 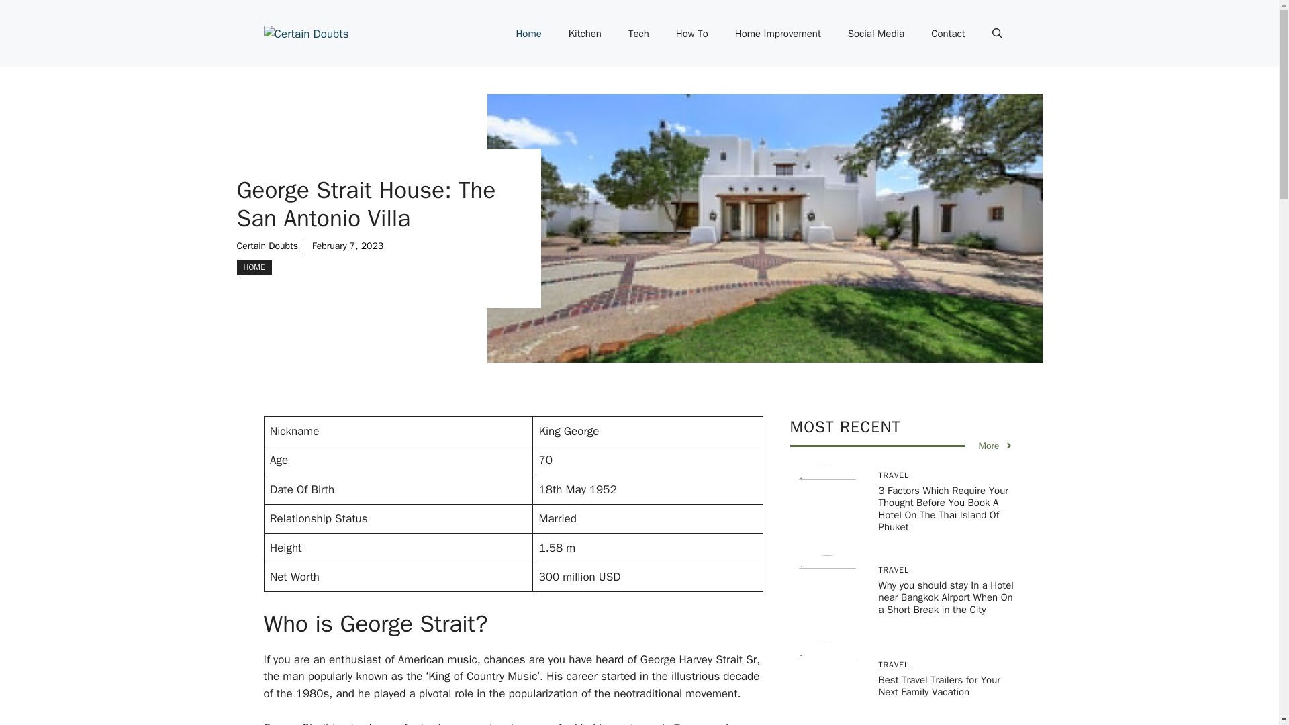 I want to click on HOME, so click(x=253, y=266).